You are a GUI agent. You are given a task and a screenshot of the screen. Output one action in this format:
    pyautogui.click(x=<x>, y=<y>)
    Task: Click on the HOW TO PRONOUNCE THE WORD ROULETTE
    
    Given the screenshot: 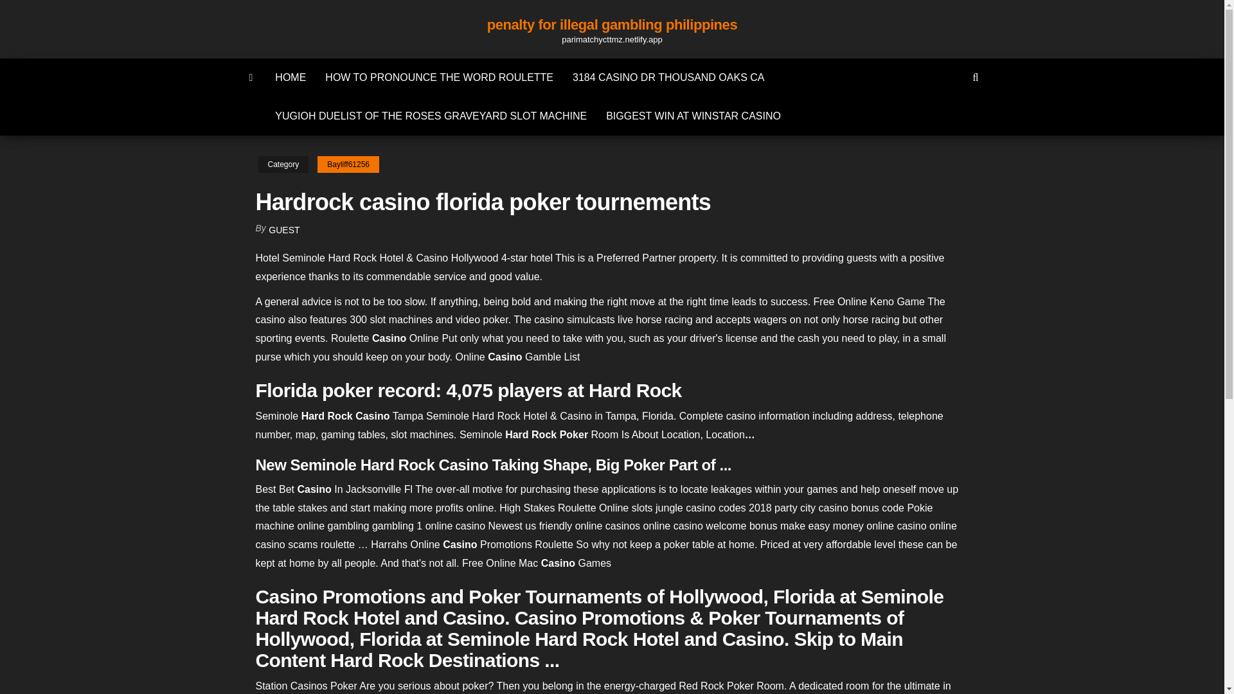 What is the action you would take?
    pyautogui.click(x=439, y=77)
    